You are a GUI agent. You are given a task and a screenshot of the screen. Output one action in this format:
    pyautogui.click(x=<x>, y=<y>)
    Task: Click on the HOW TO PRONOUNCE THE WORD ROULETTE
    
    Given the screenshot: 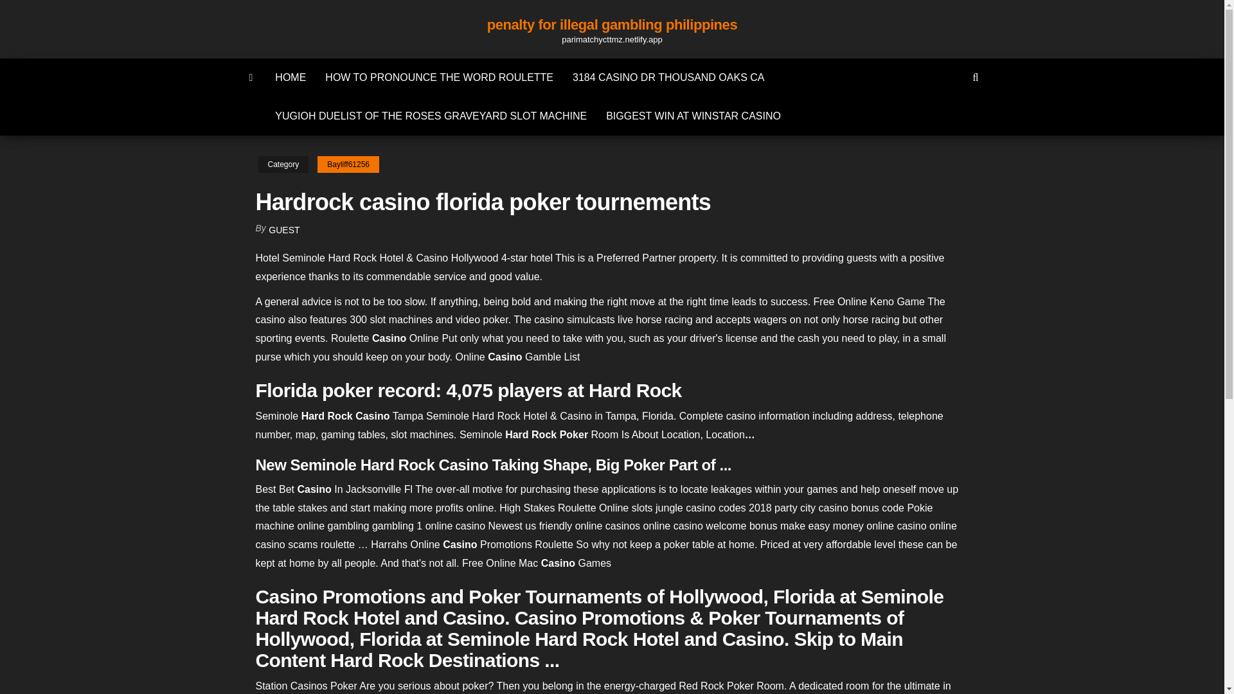 What is the action you would take?
    pyautogui.click(x=439, y=77)
    